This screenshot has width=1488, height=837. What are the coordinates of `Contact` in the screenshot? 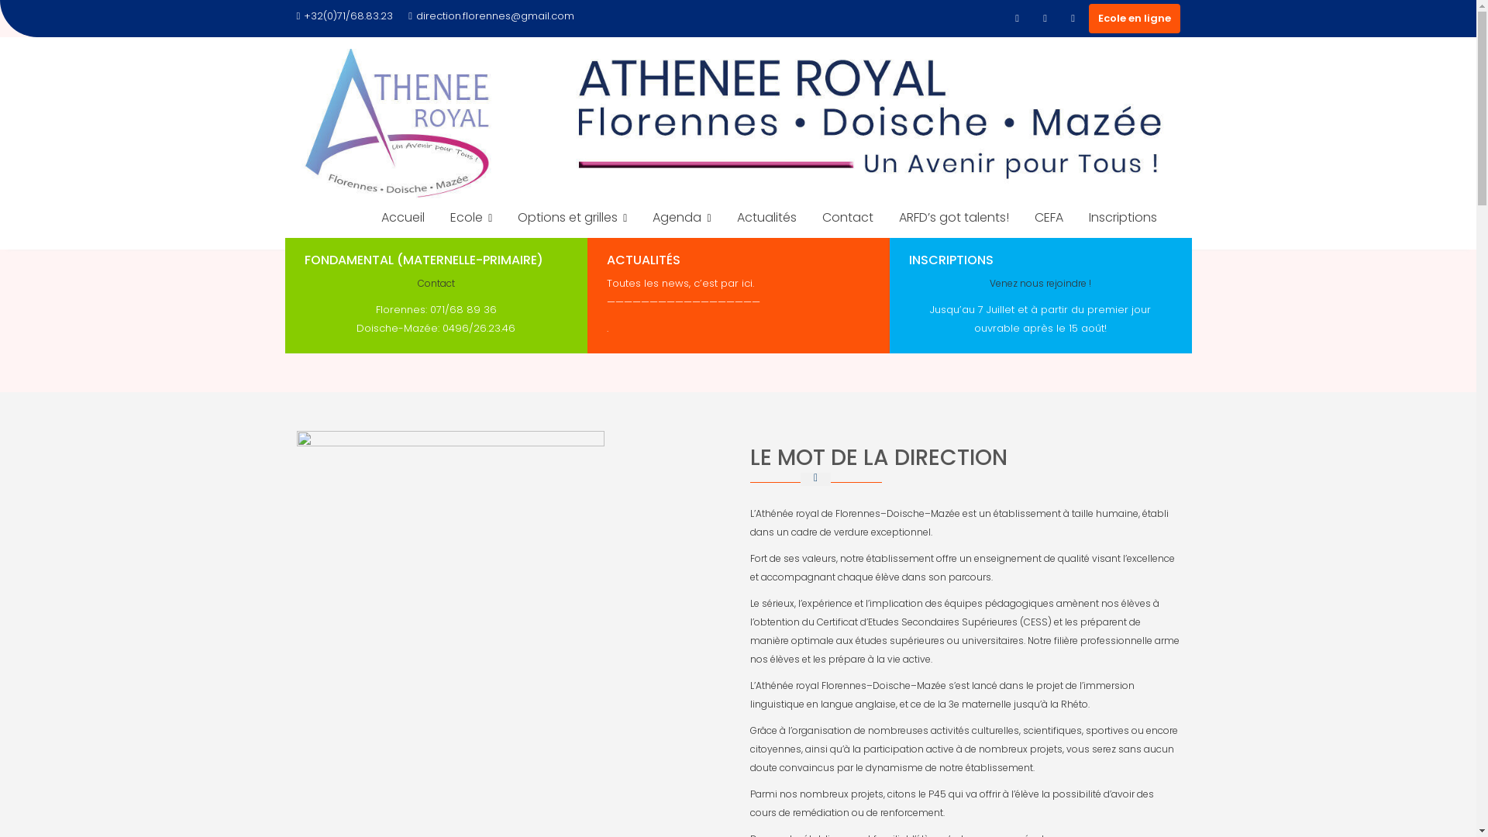 It's located at (848, 218).